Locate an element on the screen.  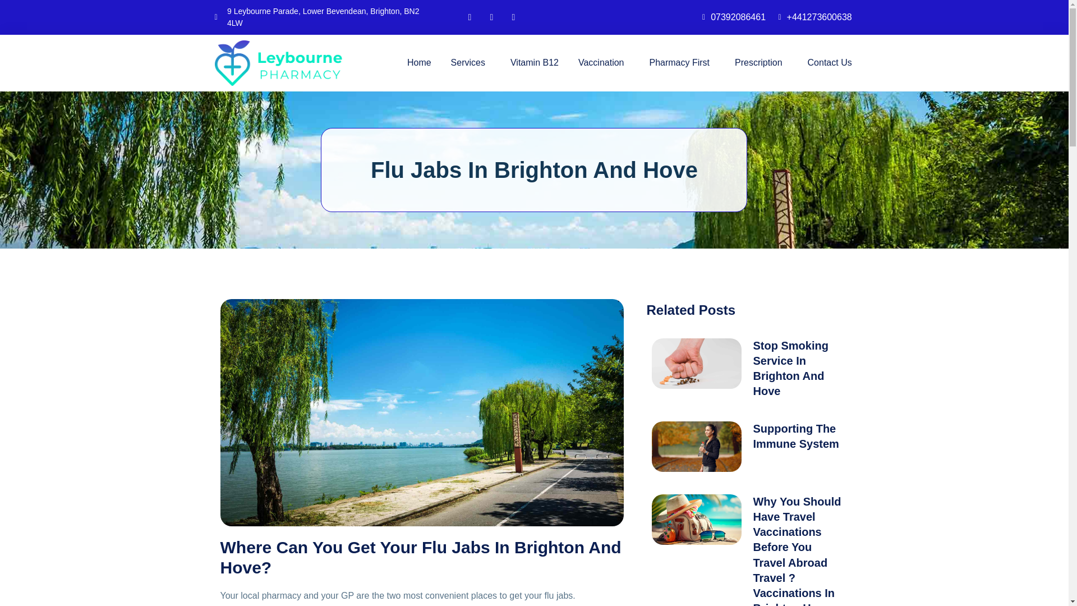
9 Leybourne Parade, Lower Bevendean, Brighton, BN2 4LW is located at coordinates (321, 17).